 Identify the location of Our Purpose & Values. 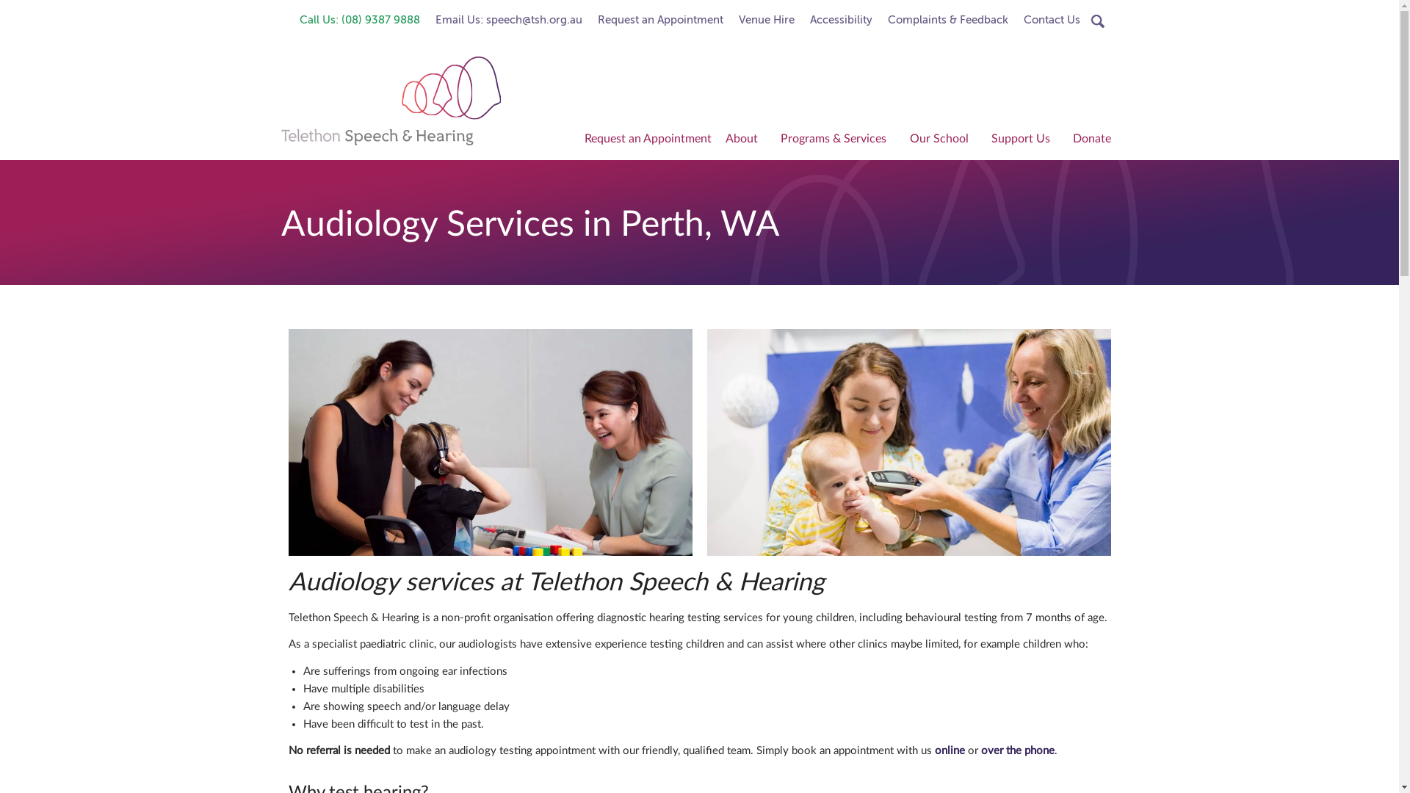
(746, 213).